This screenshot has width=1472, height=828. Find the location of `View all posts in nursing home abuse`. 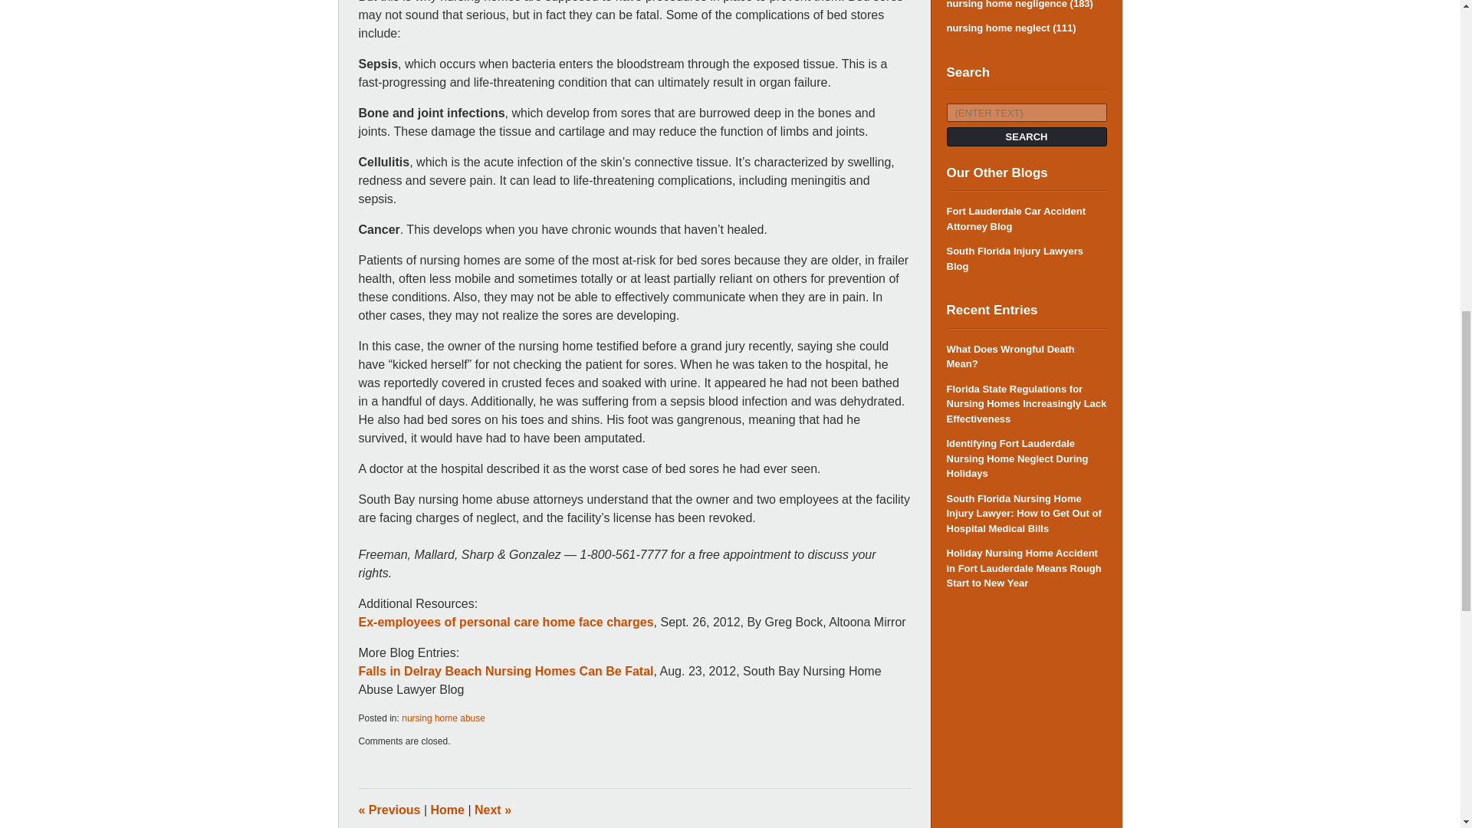

View all posts in nursing home abuse is located at coordinates (443, 718).